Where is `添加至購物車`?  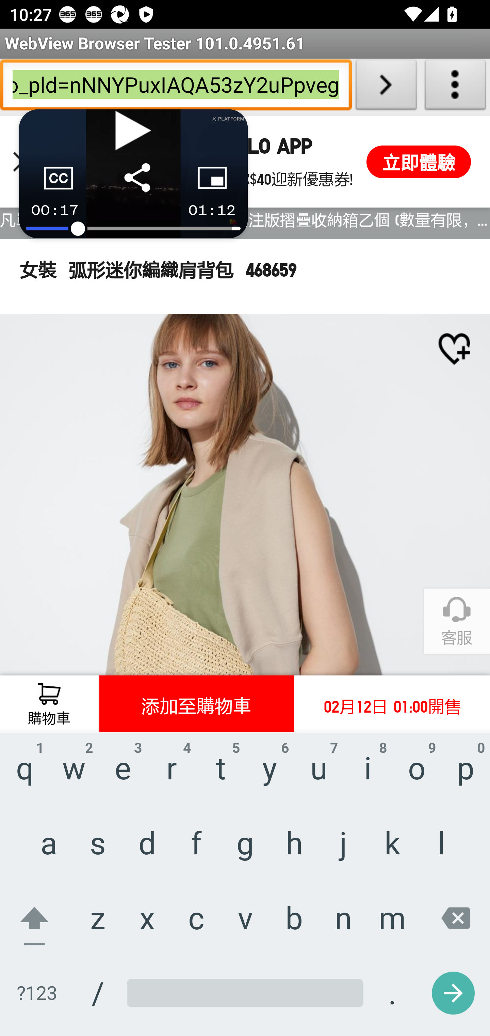 添加至購物車 is located at coordinates (196, 704).